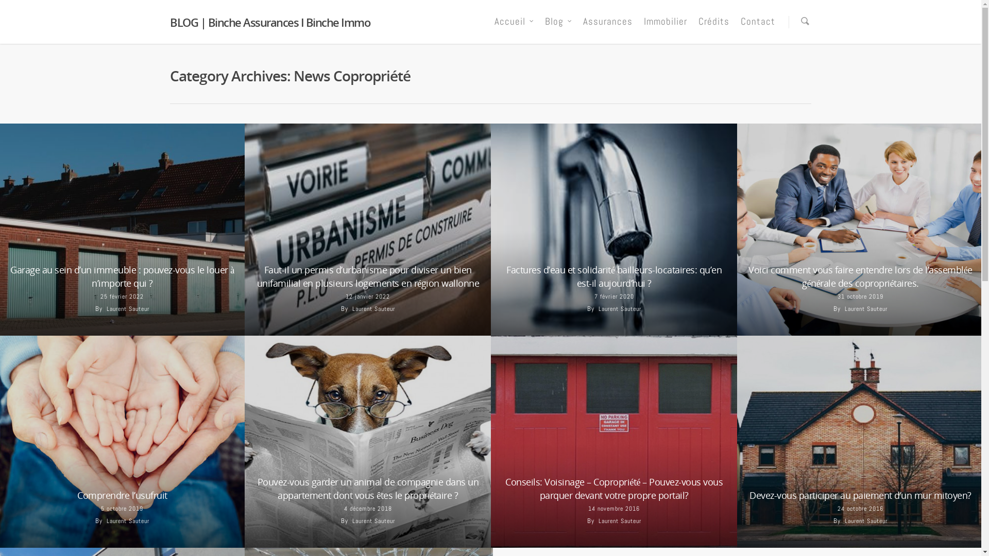  I want to click on Laurent Sauteur, so click(128, 521).